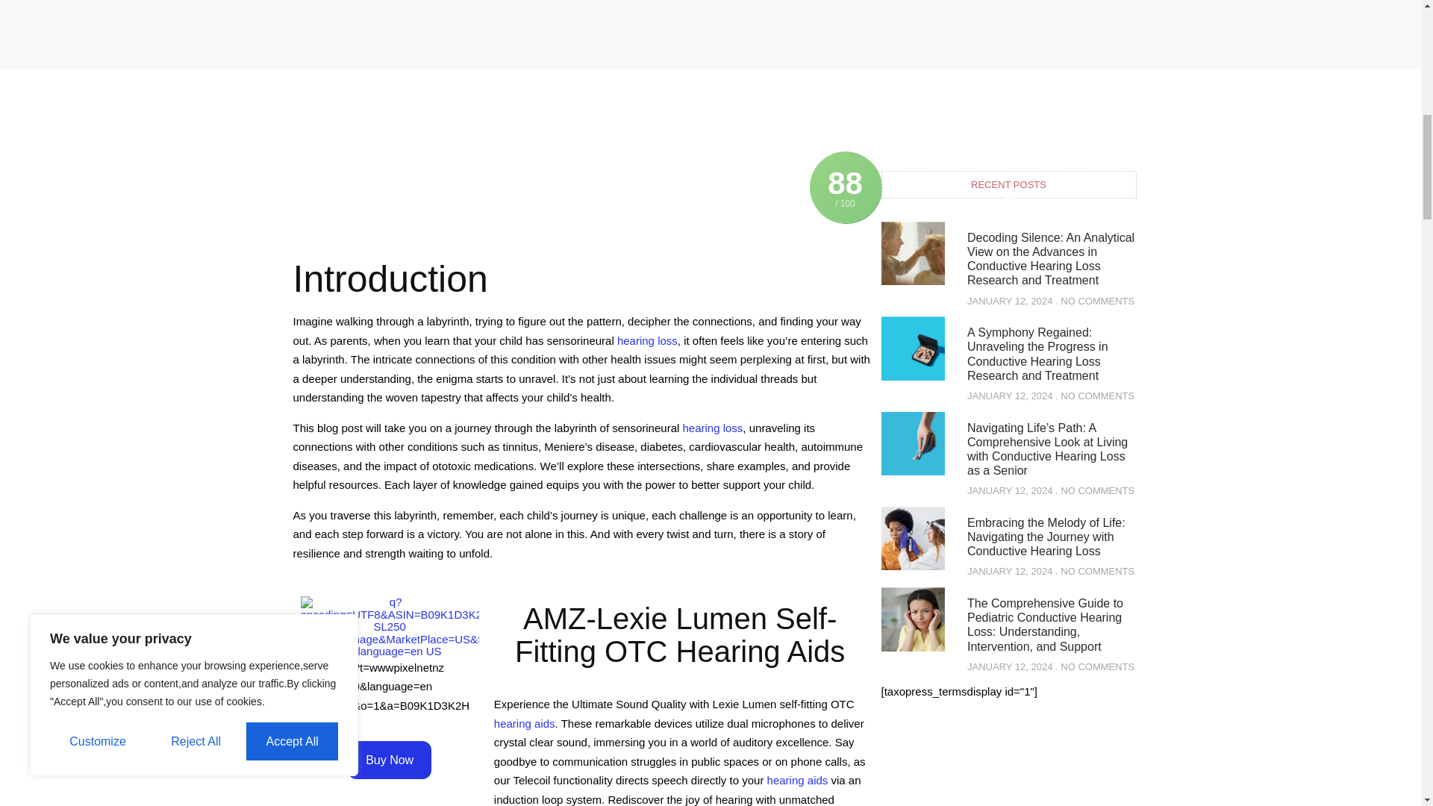 This screenshot has width=1433, height=806. I want to click on otofonix hearing aid solutions, so click(525, 724).